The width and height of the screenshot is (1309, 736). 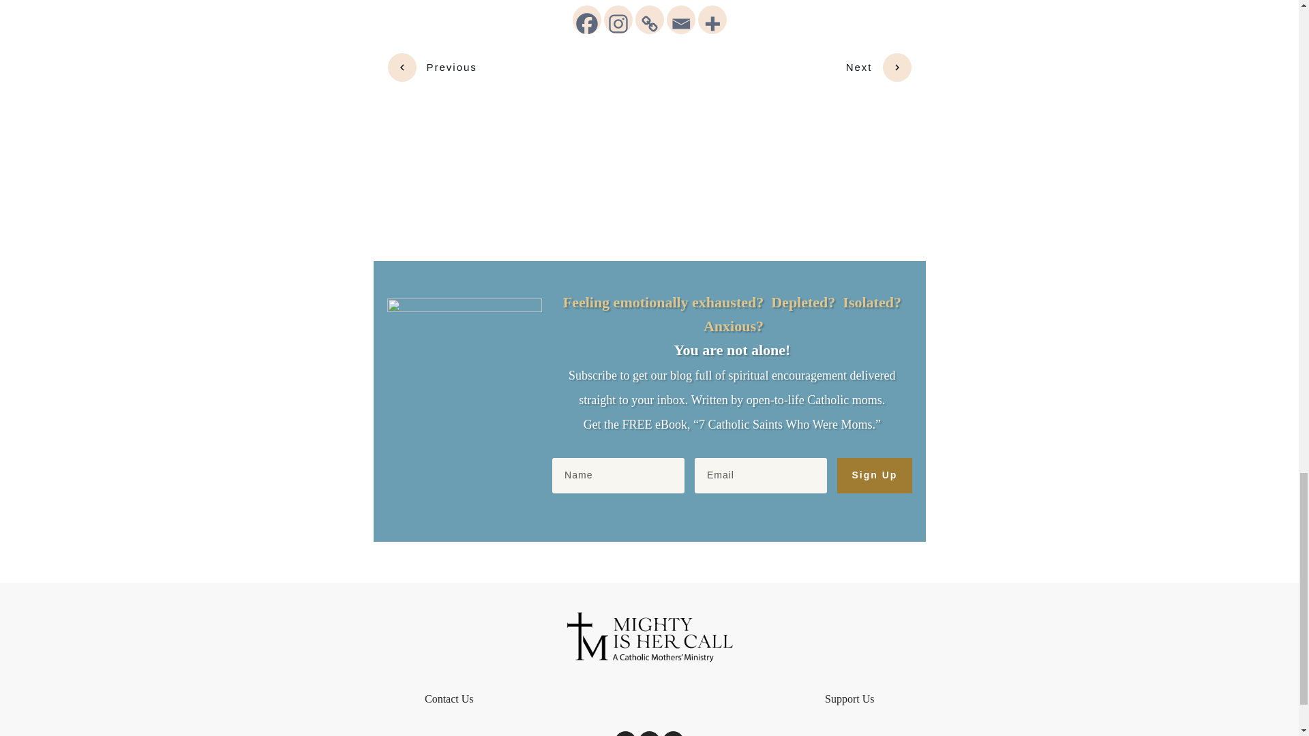 I want to click on Facebook, so click(x=586, y=19).